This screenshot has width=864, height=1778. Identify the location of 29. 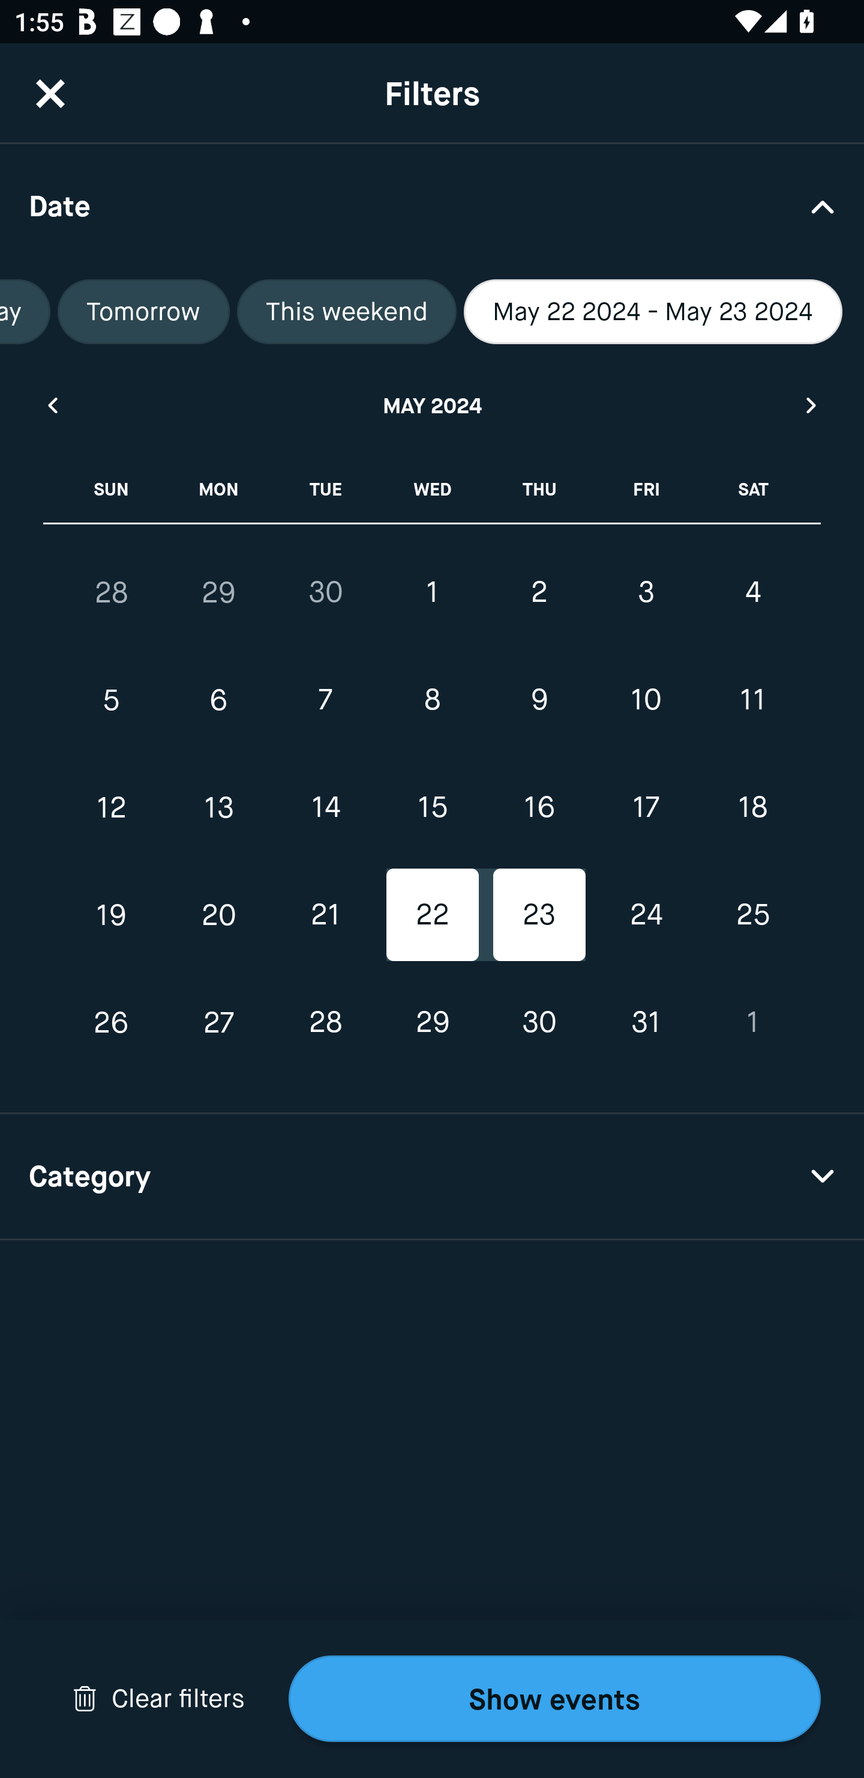
(432, 1022).